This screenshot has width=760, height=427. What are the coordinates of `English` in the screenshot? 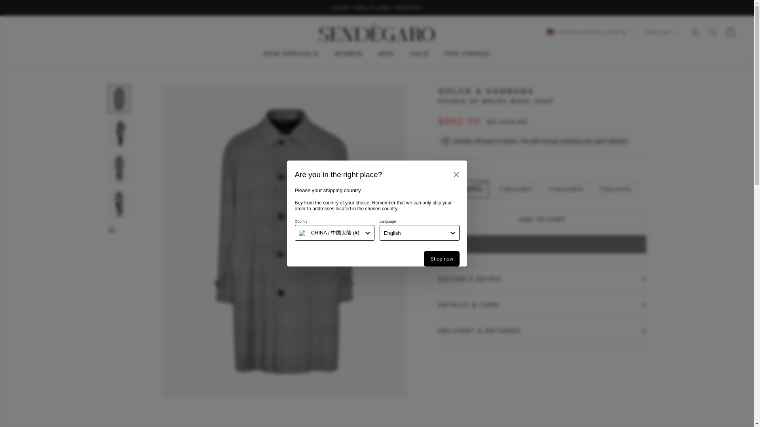 It's located at (420, 233).